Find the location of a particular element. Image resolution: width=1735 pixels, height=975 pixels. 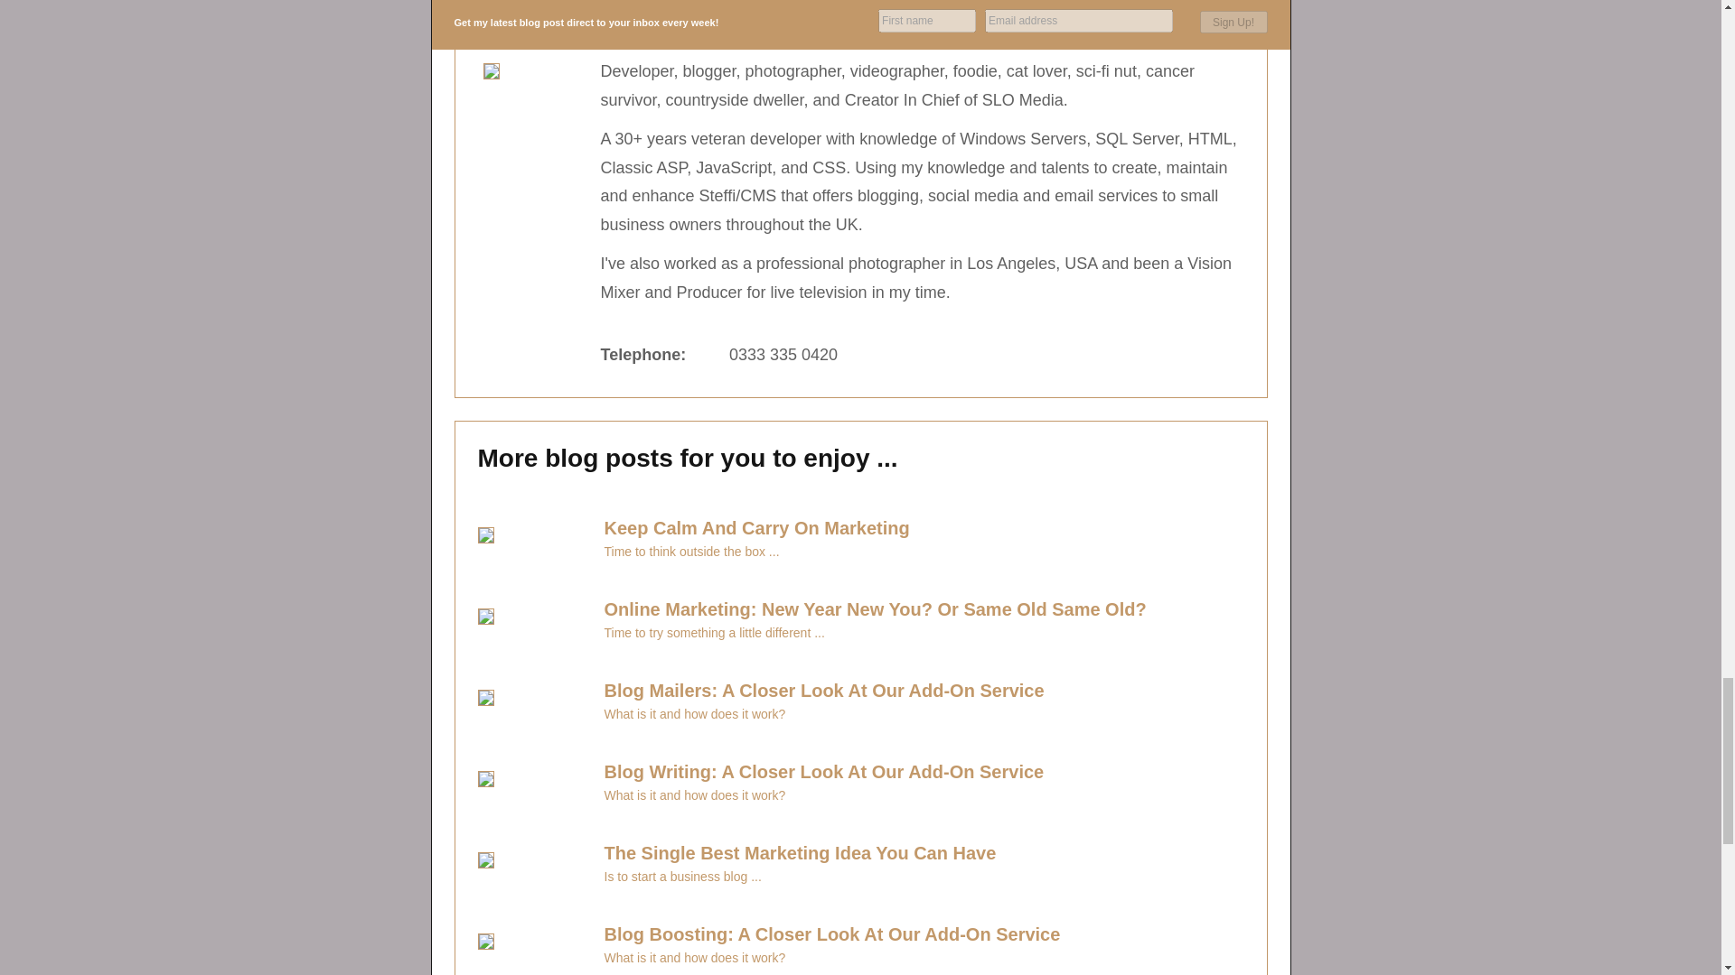

What is it and how does it work? is located at coordinates (676, 794).